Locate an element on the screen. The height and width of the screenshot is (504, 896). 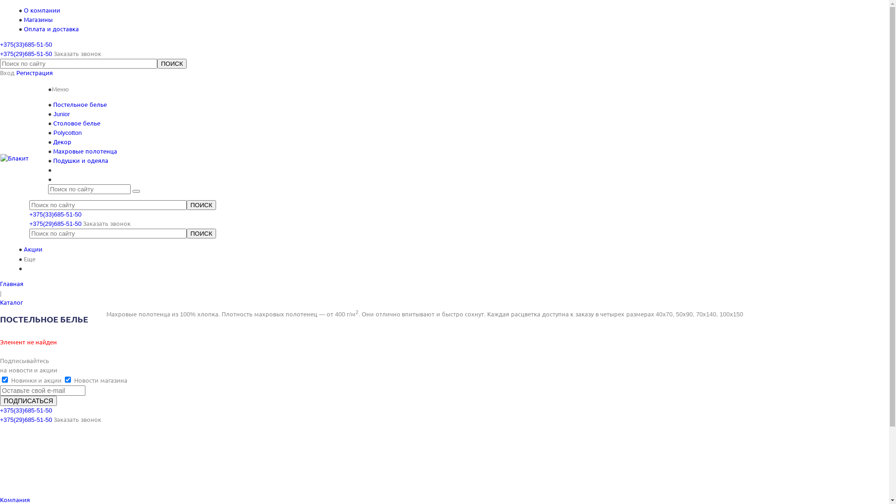
+375(33)685-51-50 is located at coordinates (26, 411).